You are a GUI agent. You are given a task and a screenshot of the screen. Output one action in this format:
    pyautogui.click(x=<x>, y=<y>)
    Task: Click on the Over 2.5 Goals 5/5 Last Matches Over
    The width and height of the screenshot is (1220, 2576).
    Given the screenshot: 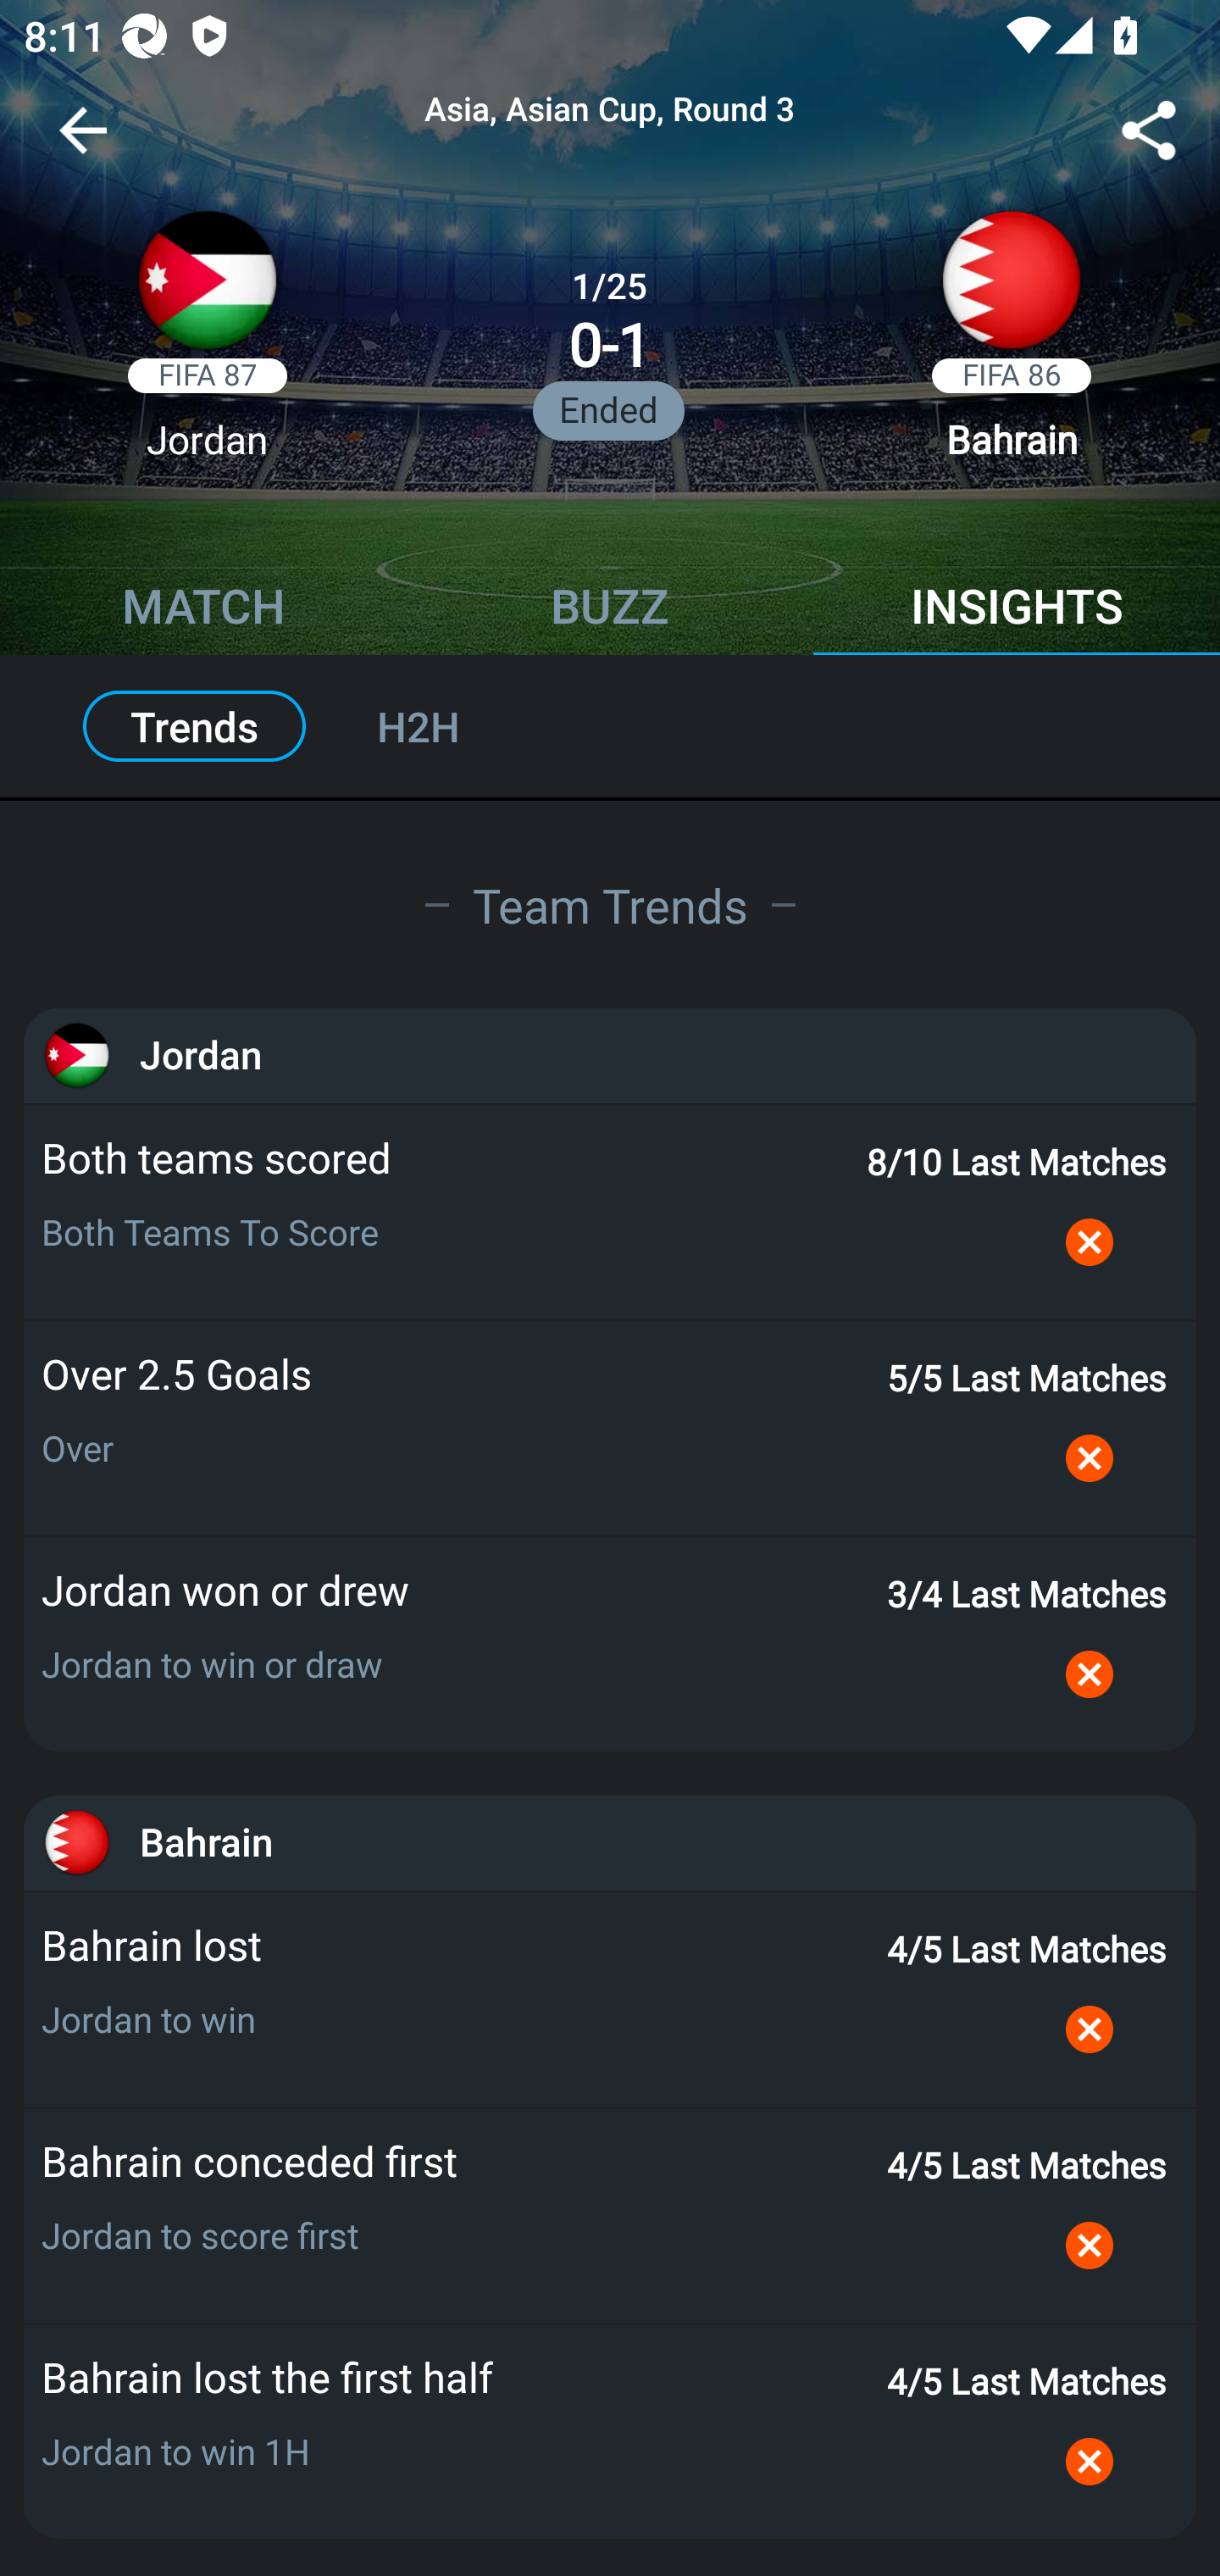 What is the action you would take?
    pyautogui.click(x=610, y=1428)
    